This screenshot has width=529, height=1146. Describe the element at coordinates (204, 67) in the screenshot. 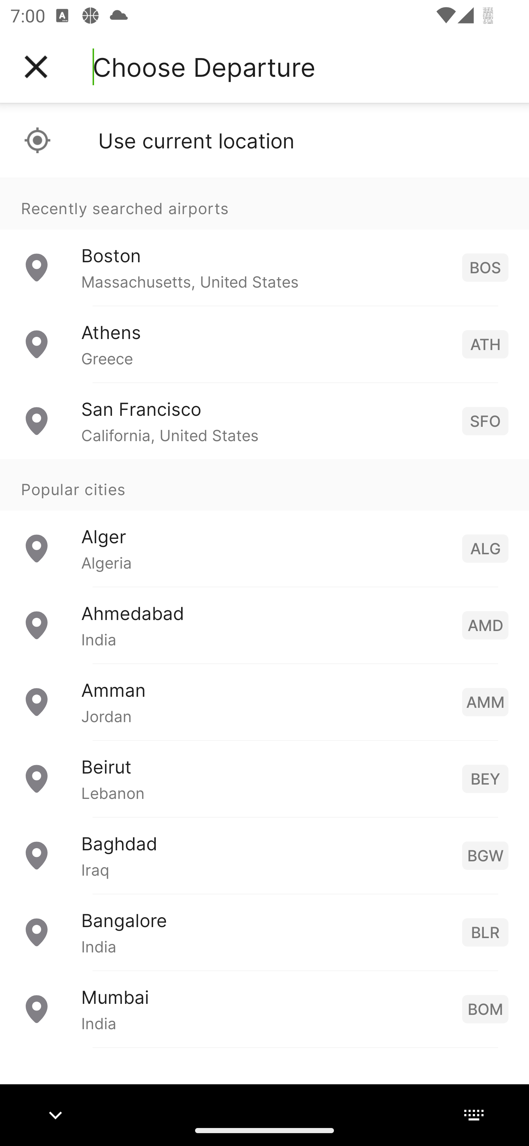

I see `Choose Departure` at that location.